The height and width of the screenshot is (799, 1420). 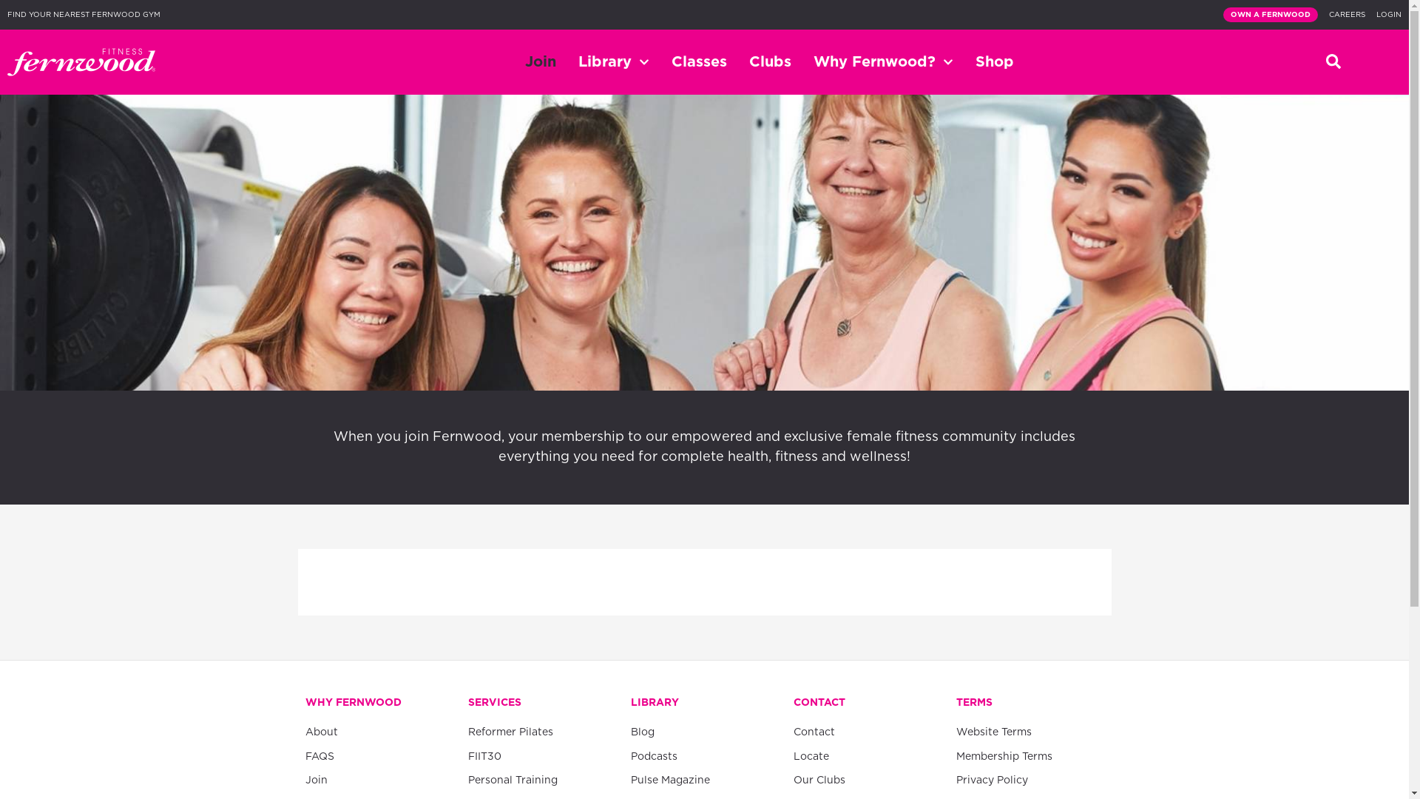 What do you see at coordinates (995, 62) in the screenshot?
I see `Shop` at bounding box center [995, 62].